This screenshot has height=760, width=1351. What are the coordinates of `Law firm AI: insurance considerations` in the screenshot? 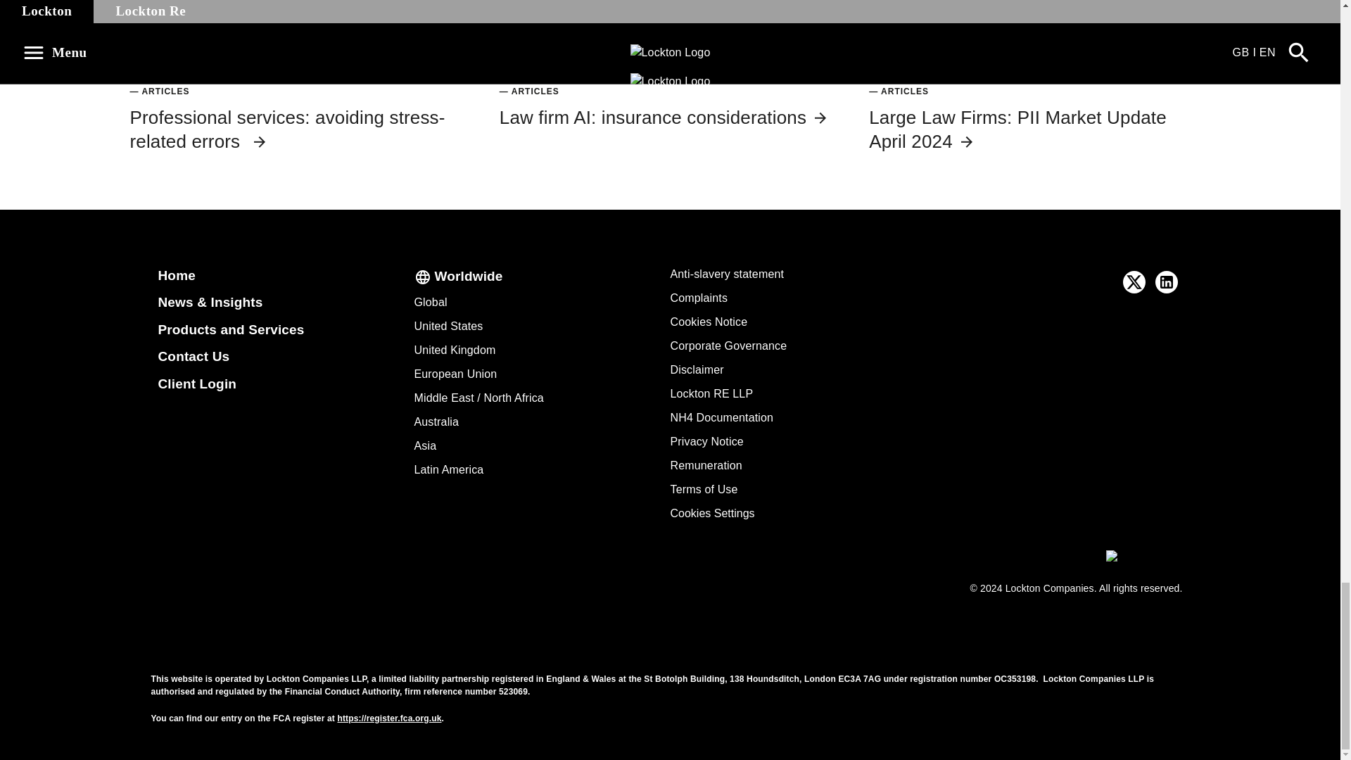 It's located at (664, 118).